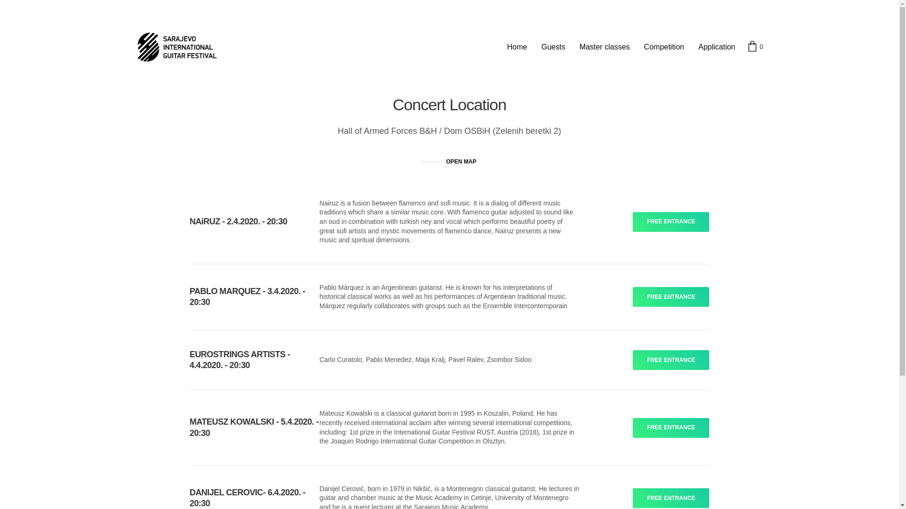  What do you see at coordinates (671, 297) in the screenshot?
I see `FREE ENTRANCE` at bounding box center [671, 297].